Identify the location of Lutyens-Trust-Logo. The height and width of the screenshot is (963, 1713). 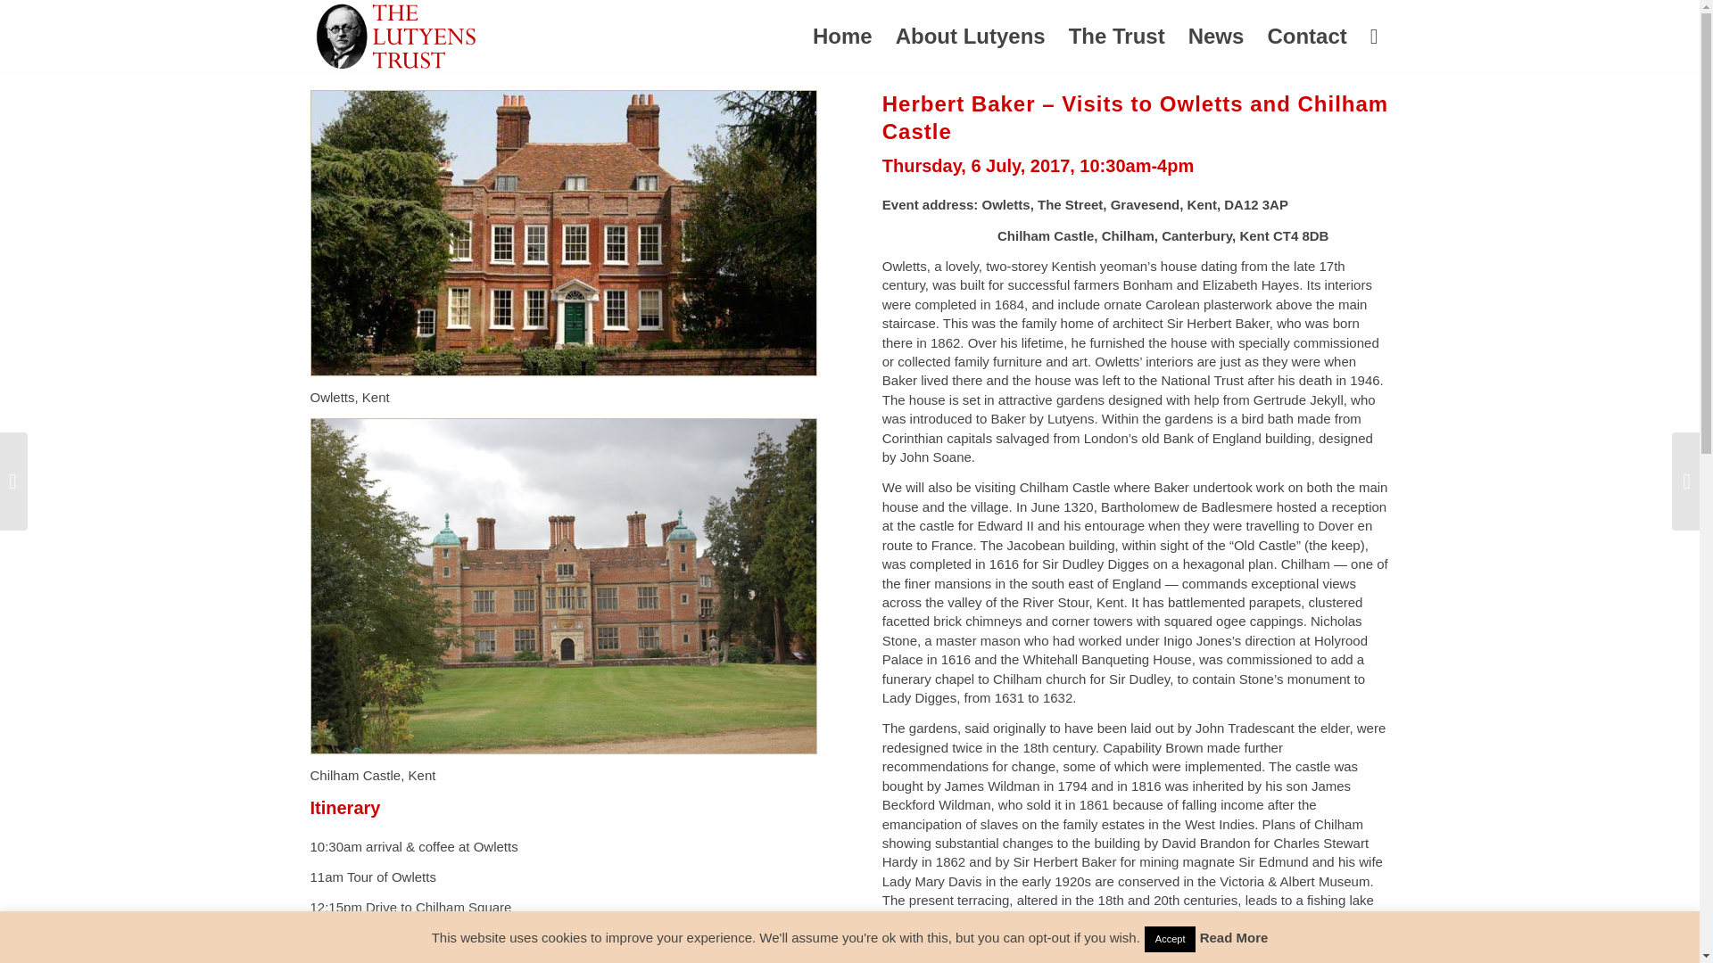
(396, 37).